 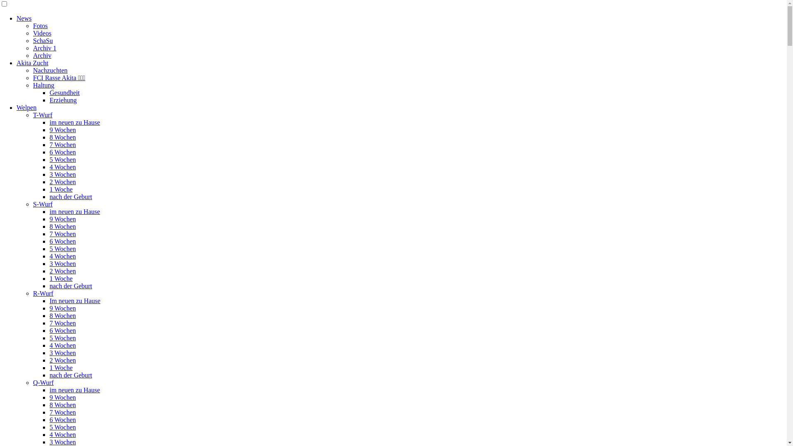 What do you see at coordinates (63, 427) in the screenshot?
I see `5 Wochen` at bounding box center [63, 427].